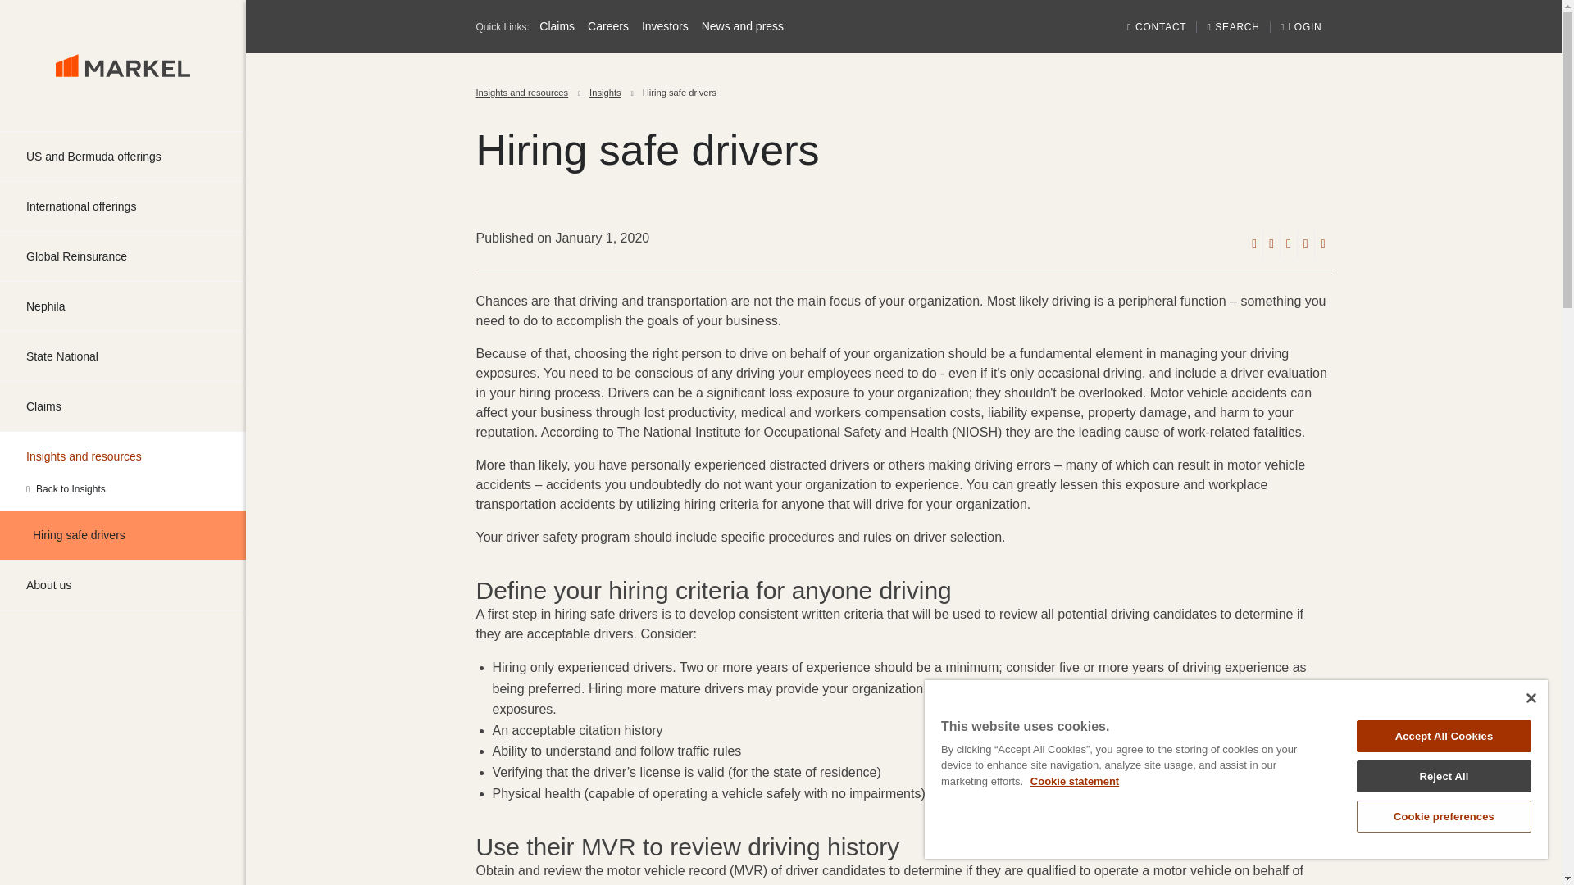 This screenshot has height=885, width=1574. I want to click on State National, so click(123, 356).